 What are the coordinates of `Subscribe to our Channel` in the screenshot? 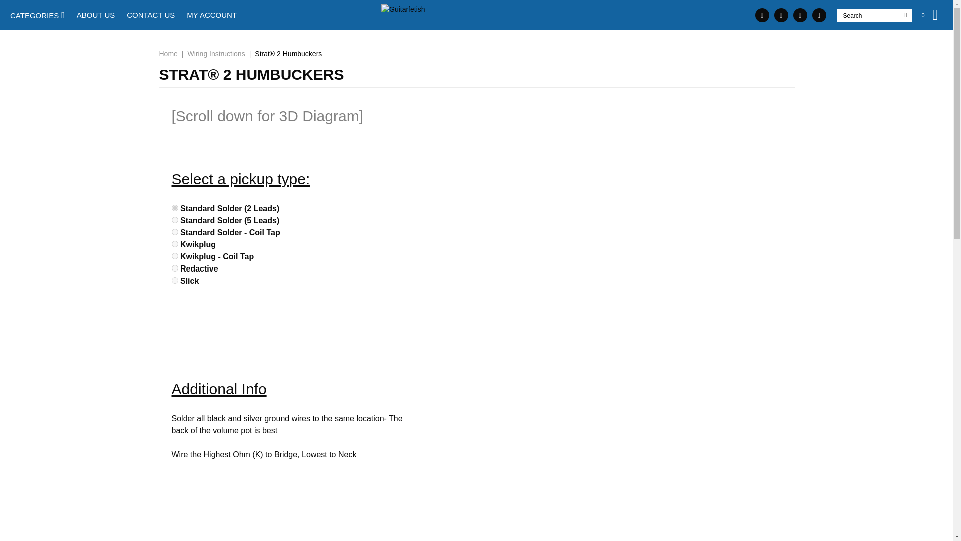 It's located at (762, 15).